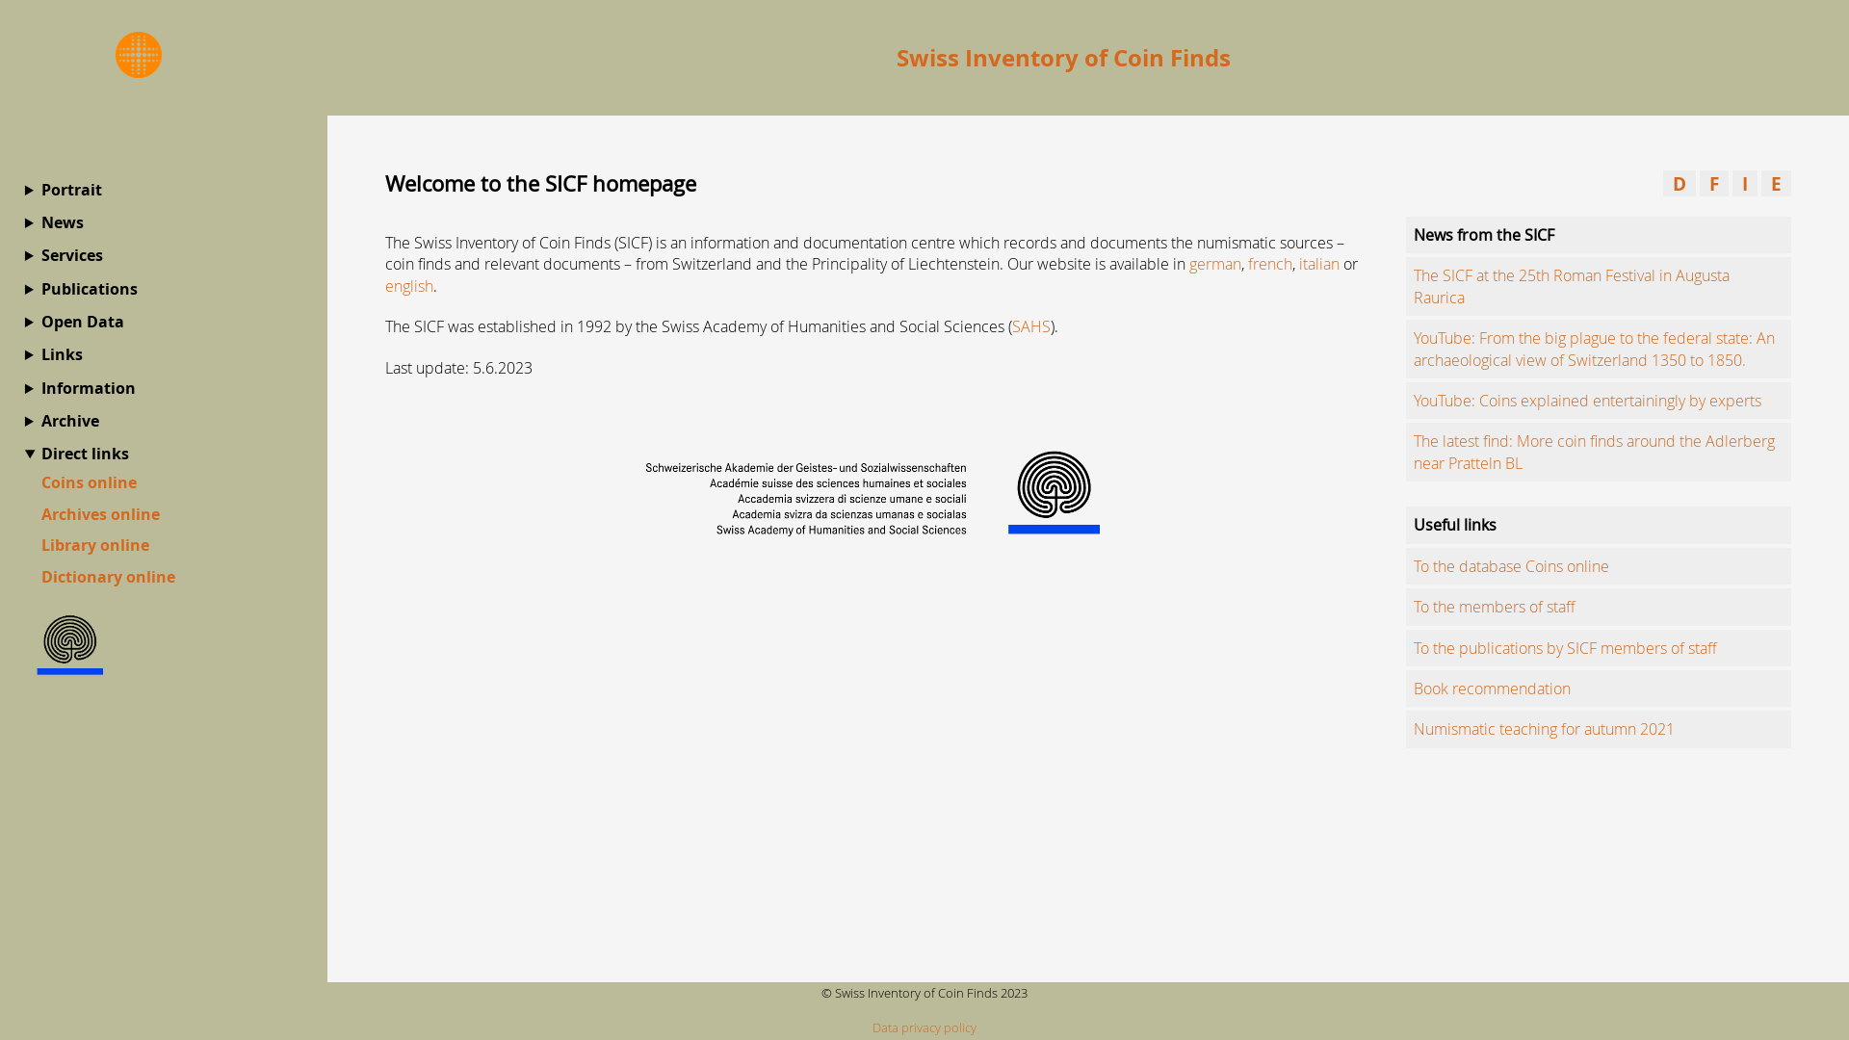  What do you see at coordinates (95, 545) in the screenshot?
I see `Library online` at bounding box center [95, 545].